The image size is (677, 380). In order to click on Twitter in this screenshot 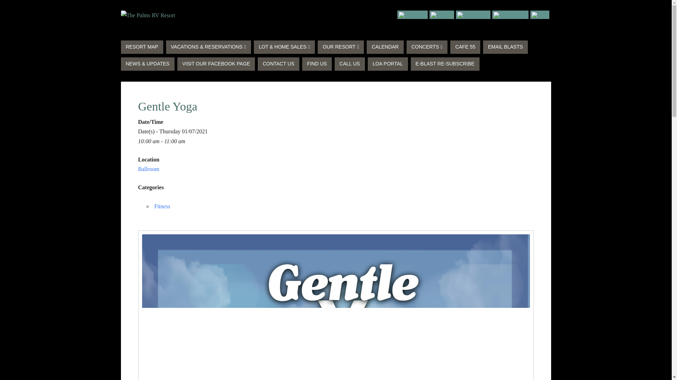, I will do `click(441, 15)`.